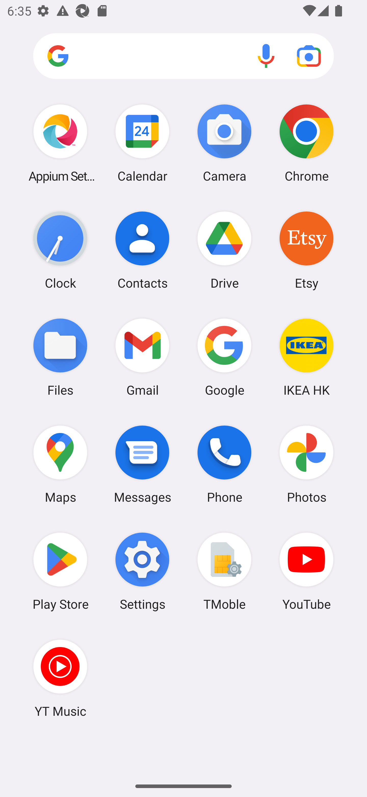 This screenshot has width=367, height=797. What do you see at coordinates (306, 357) in the screenshot?
I see `IKEA HK` at bounding box center [306, 357].